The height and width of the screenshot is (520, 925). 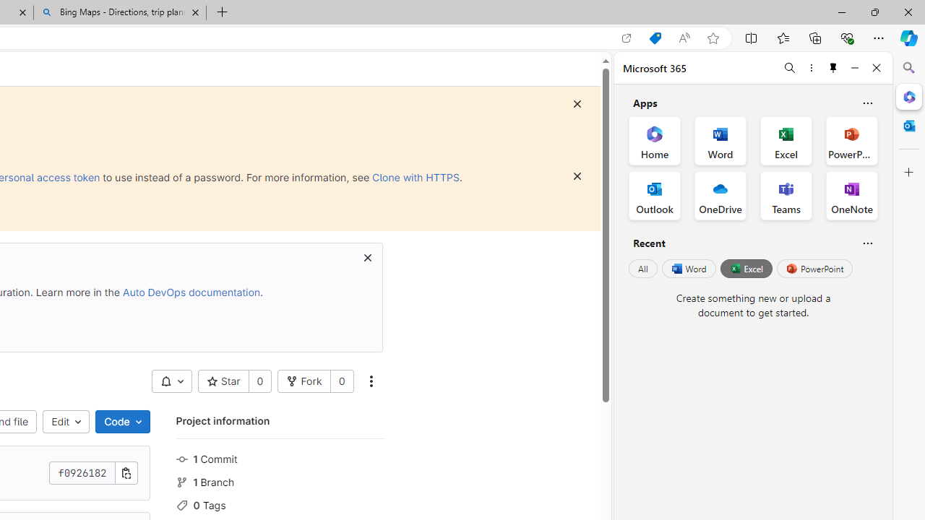 I want to click on Home Office App, so click(x=655, y=140).